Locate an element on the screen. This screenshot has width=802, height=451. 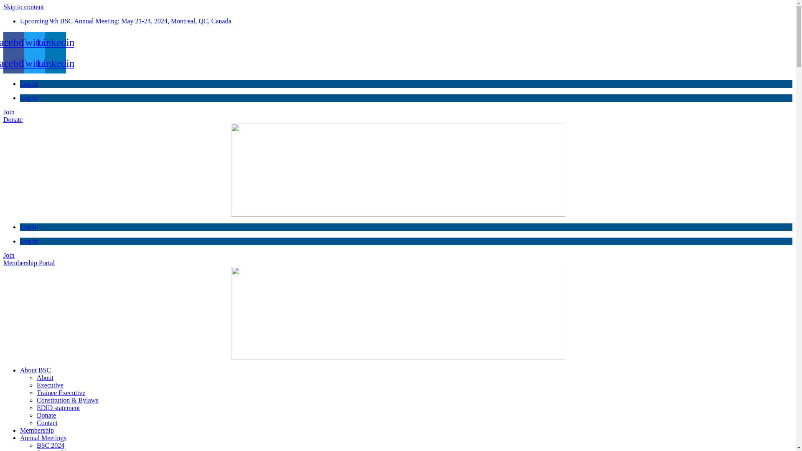
Annual Meetings is located at coordinates (43, 438).